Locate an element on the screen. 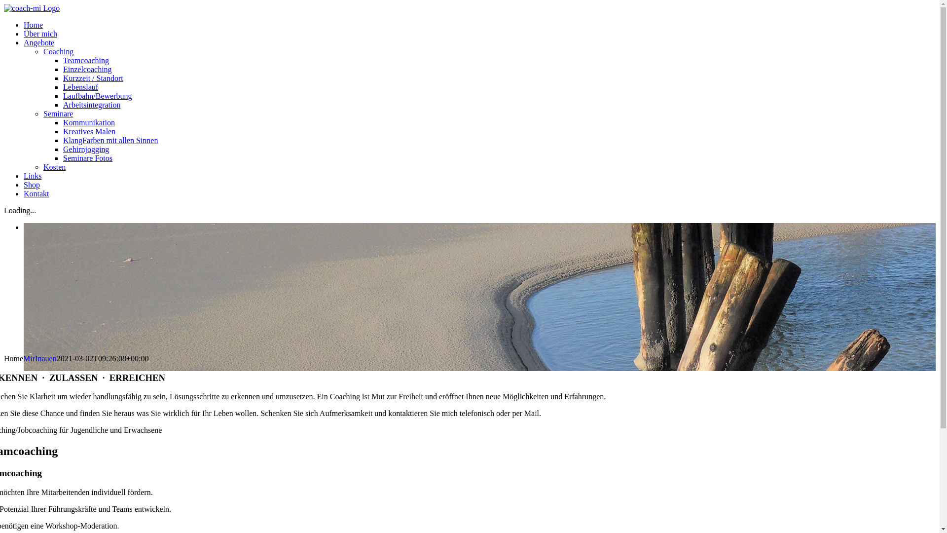 This screenshot has height=533, width=947. Kommunikation is located at coordinates (89, 122).